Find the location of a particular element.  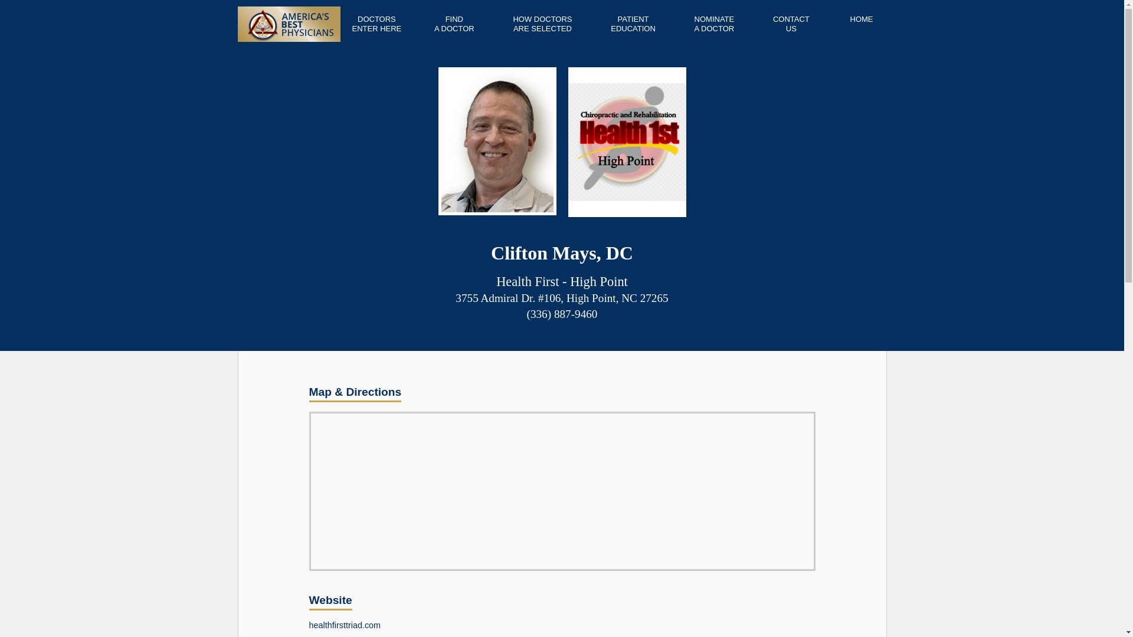

HOME is located at coordinates (791, 24).